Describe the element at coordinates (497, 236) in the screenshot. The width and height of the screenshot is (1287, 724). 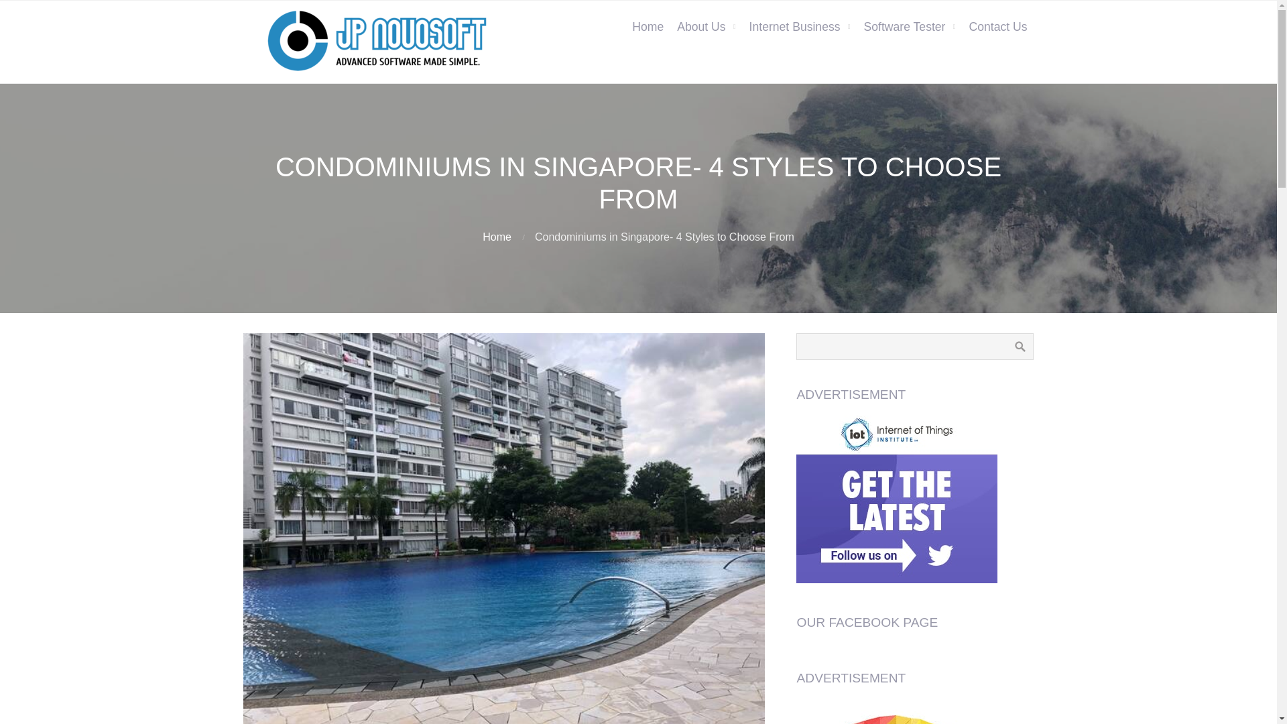
I see `Home` at that location.